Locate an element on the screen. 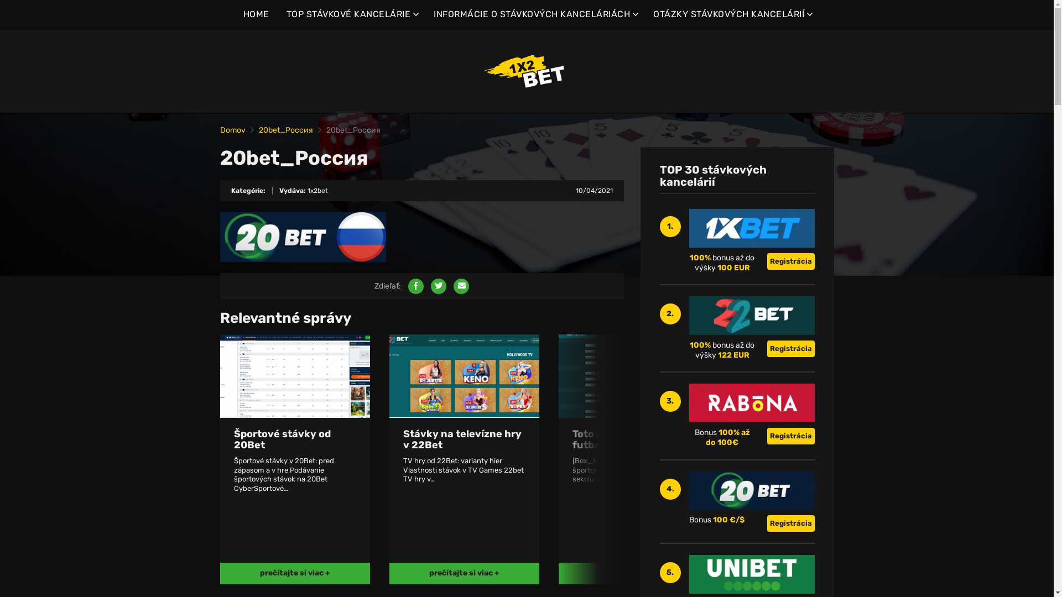 The height and width of the screenshot is (597, 1062). Share by email is located at coordinates (461, 286).